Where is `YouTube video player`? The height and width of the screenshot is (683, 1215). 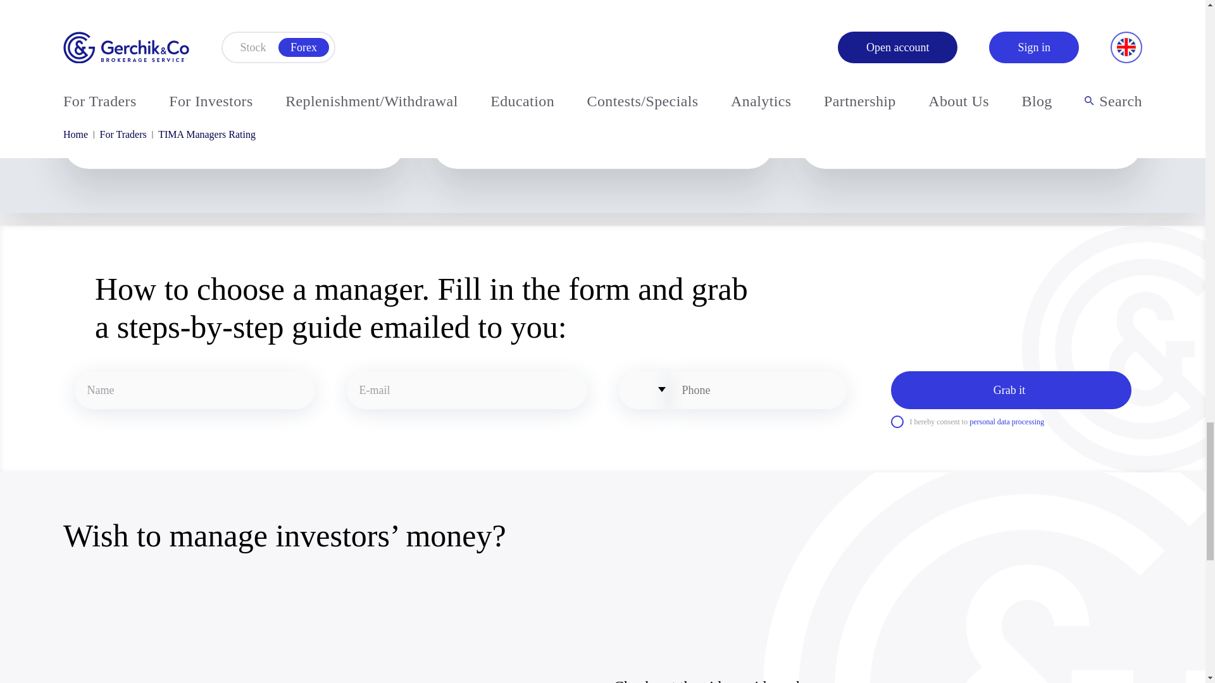 YouTube video player is located at coordinates (316, 634).